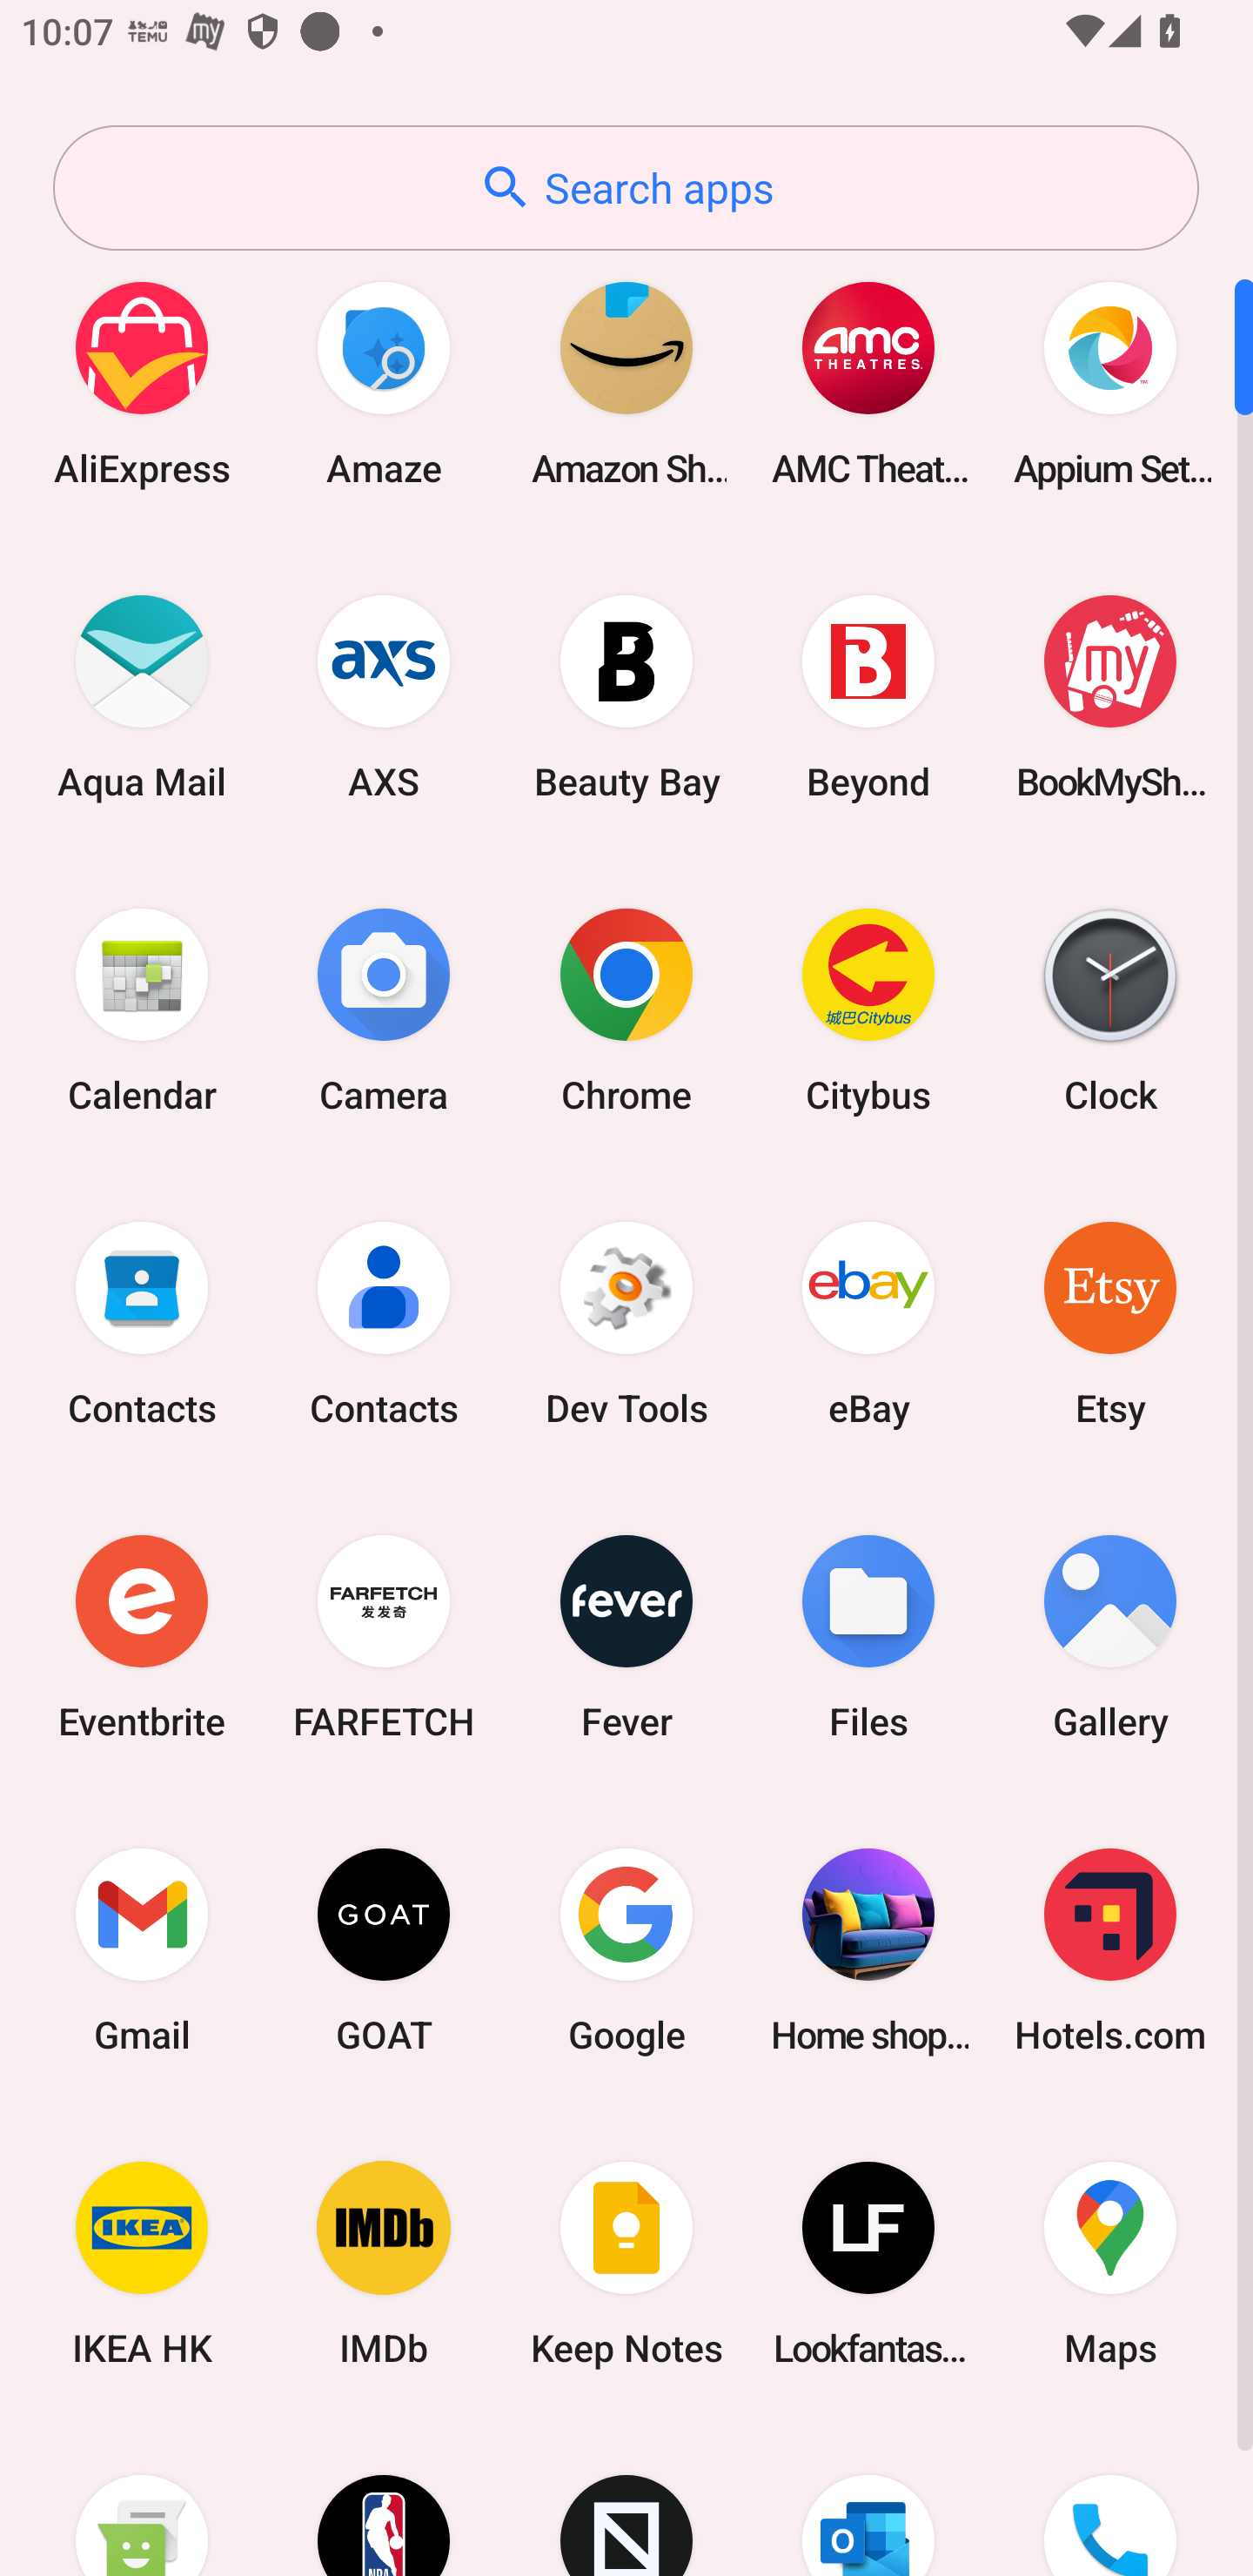 This screenshot has height=2576, width=1253. What do you see at coordinates (384, 1636) in the screenshot?
I see `FARFETCH` at bounding box center [384, 1636].